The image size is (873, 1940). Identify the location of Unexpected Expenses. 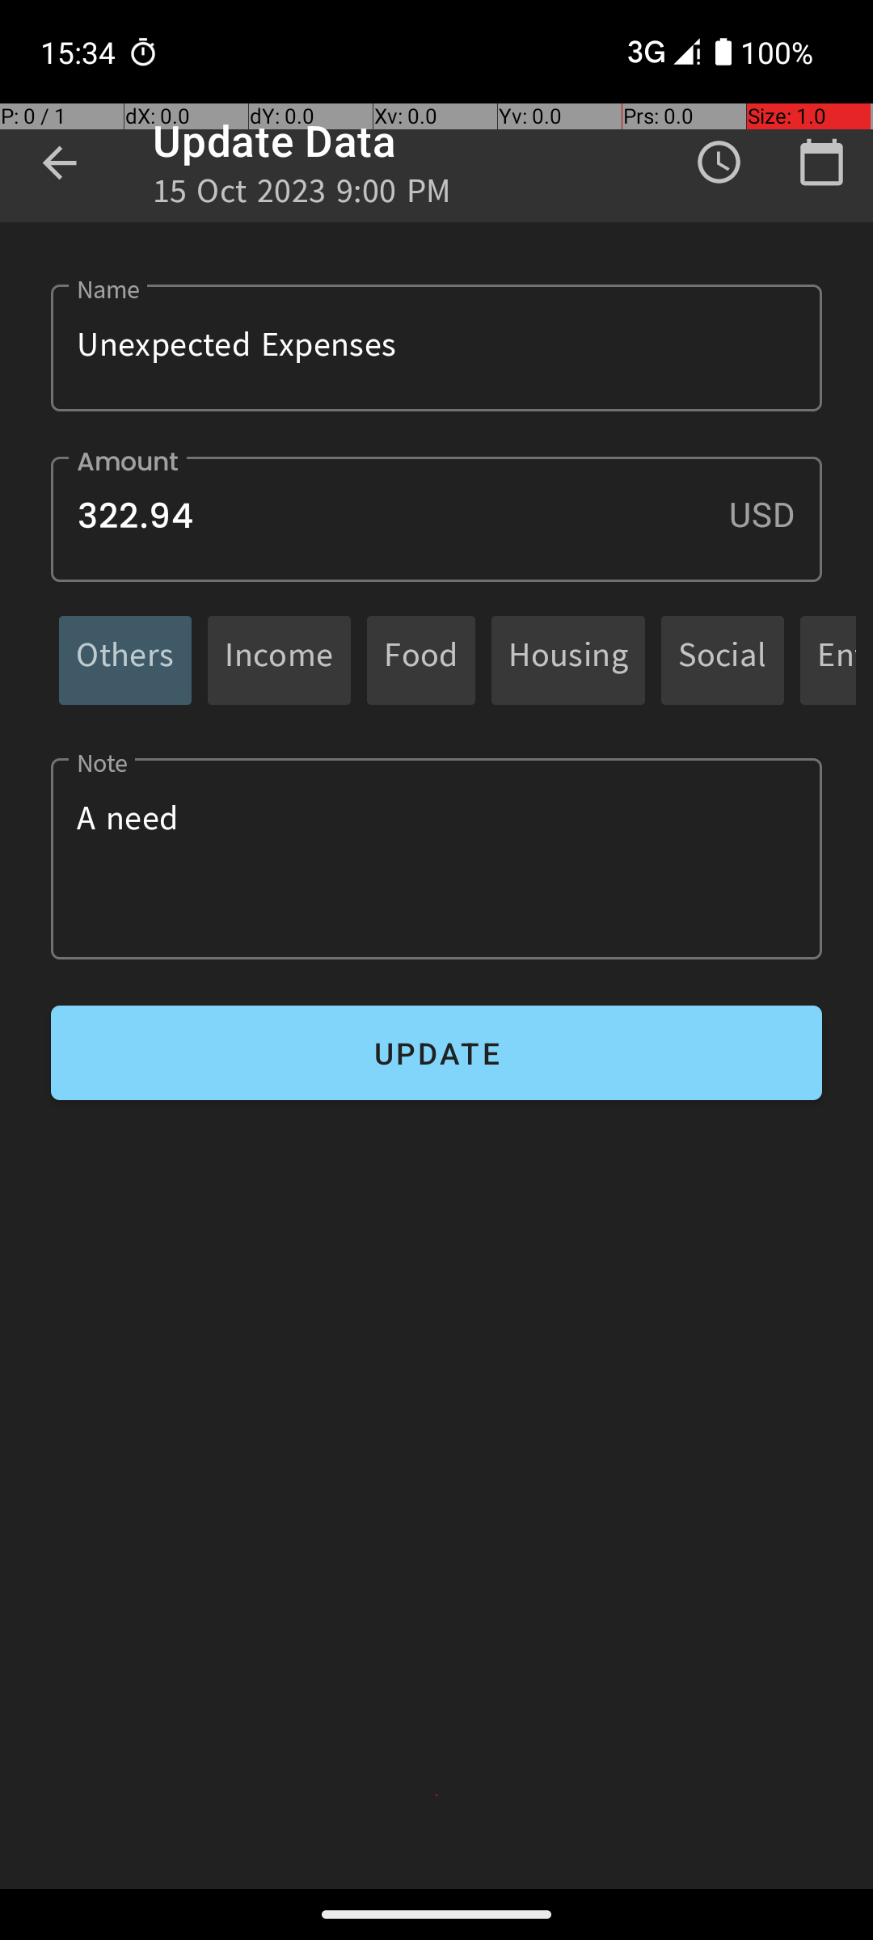
(436, 348).